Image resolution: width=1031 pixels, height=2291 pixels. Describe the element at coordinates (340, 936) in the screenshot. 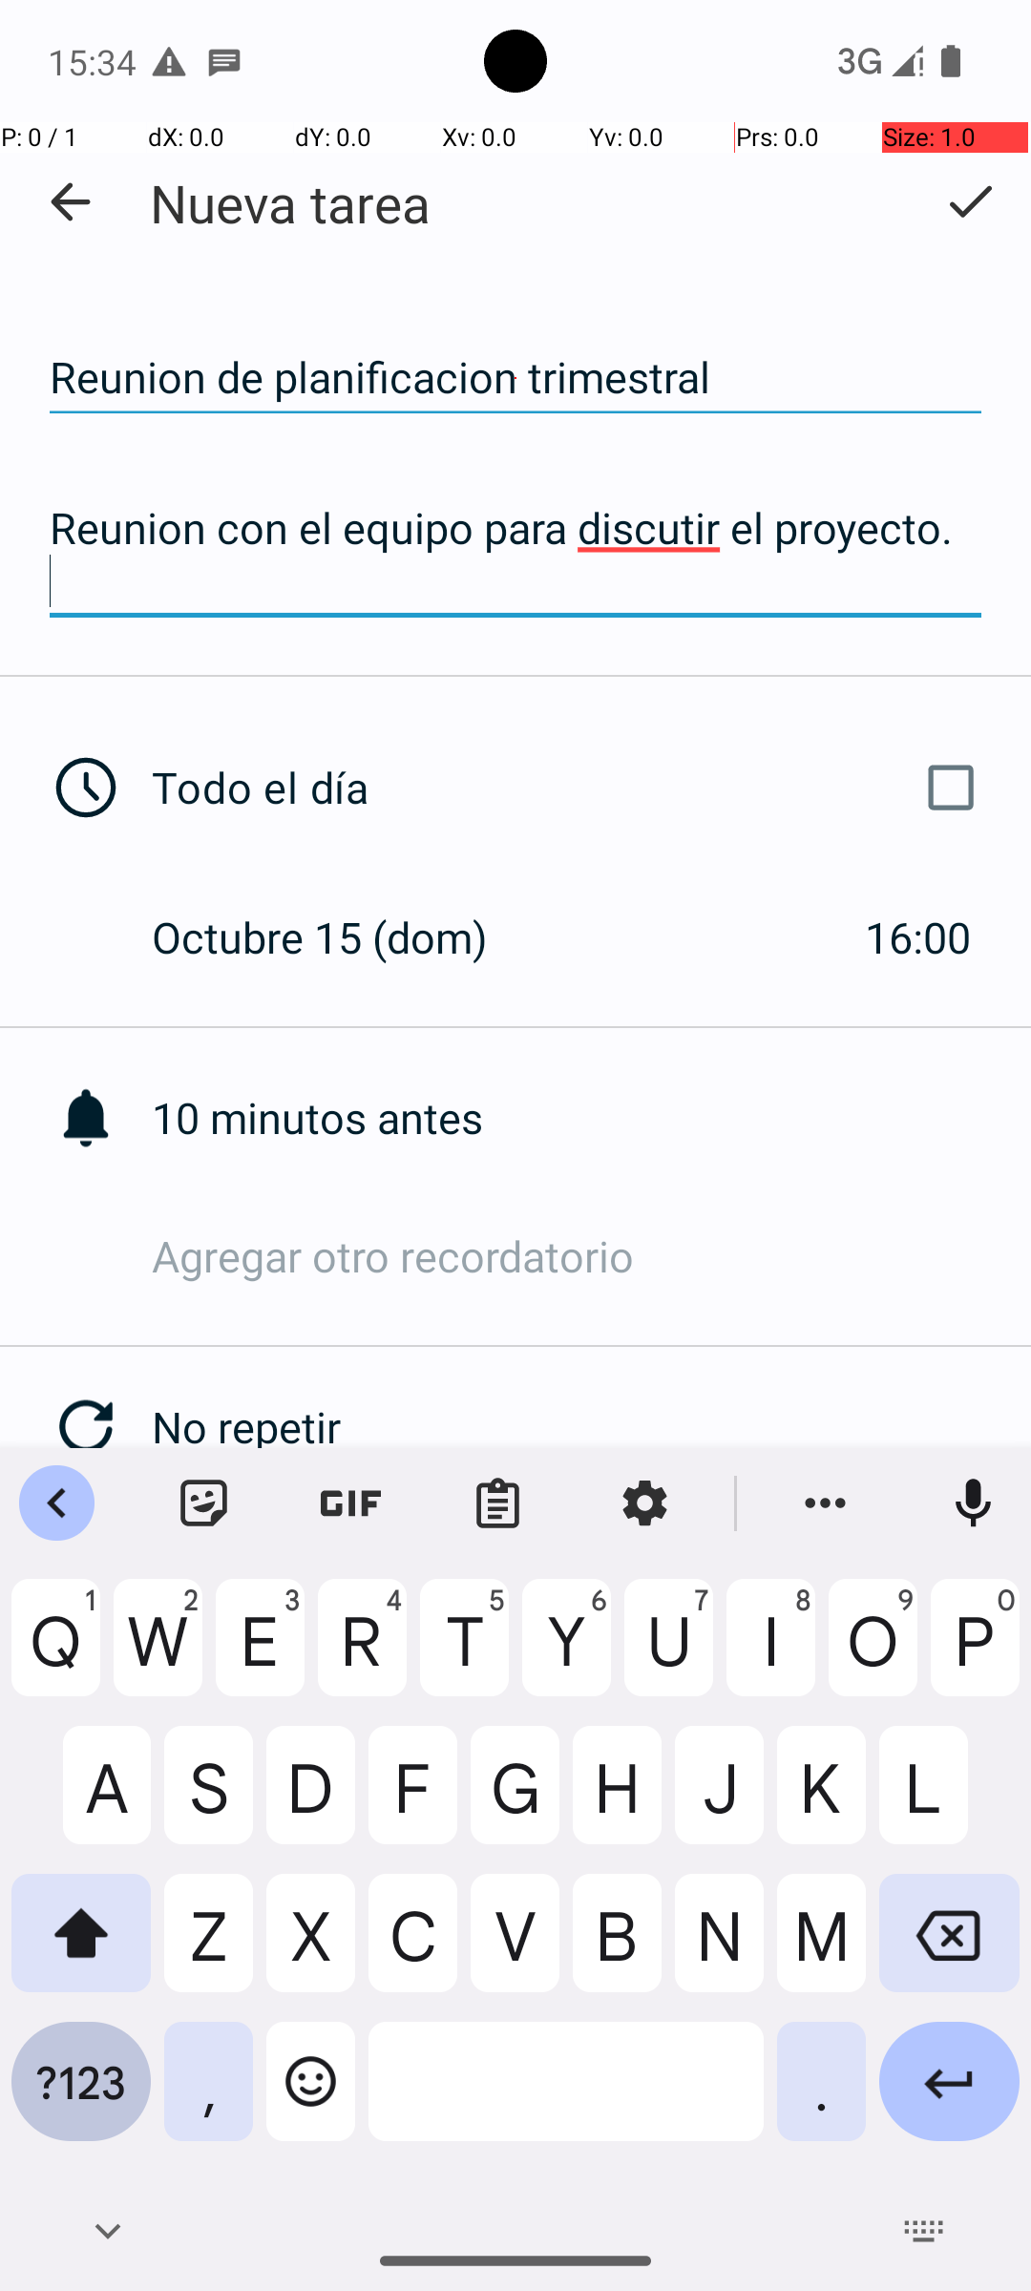

I see `Octubre 15 (dom)` at that location.